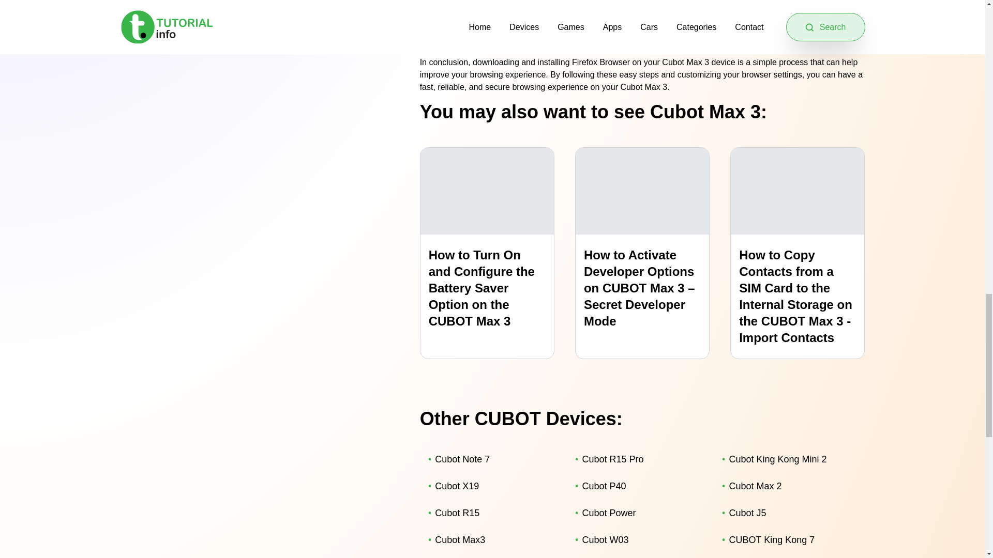 The width and height of the screenshot is (993, 558). Describe the element at coordinates (640, 486) in the screenshot. I see `Cubot P40` at that location.